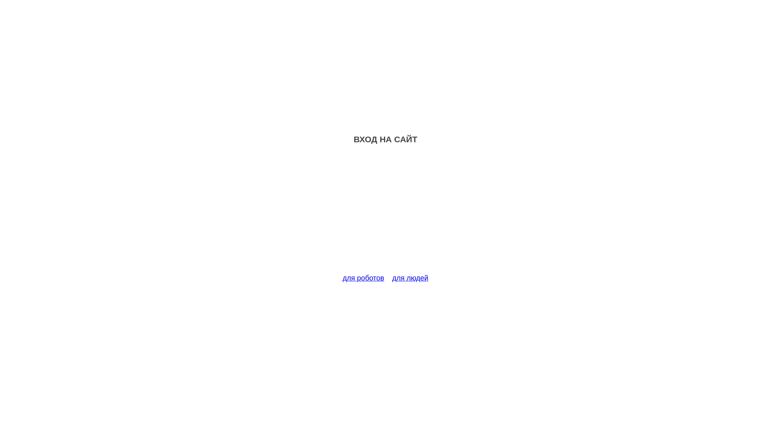  Describe the element at coordinates (385, 214) in the screenshot. I see `Advertisement` at that location.